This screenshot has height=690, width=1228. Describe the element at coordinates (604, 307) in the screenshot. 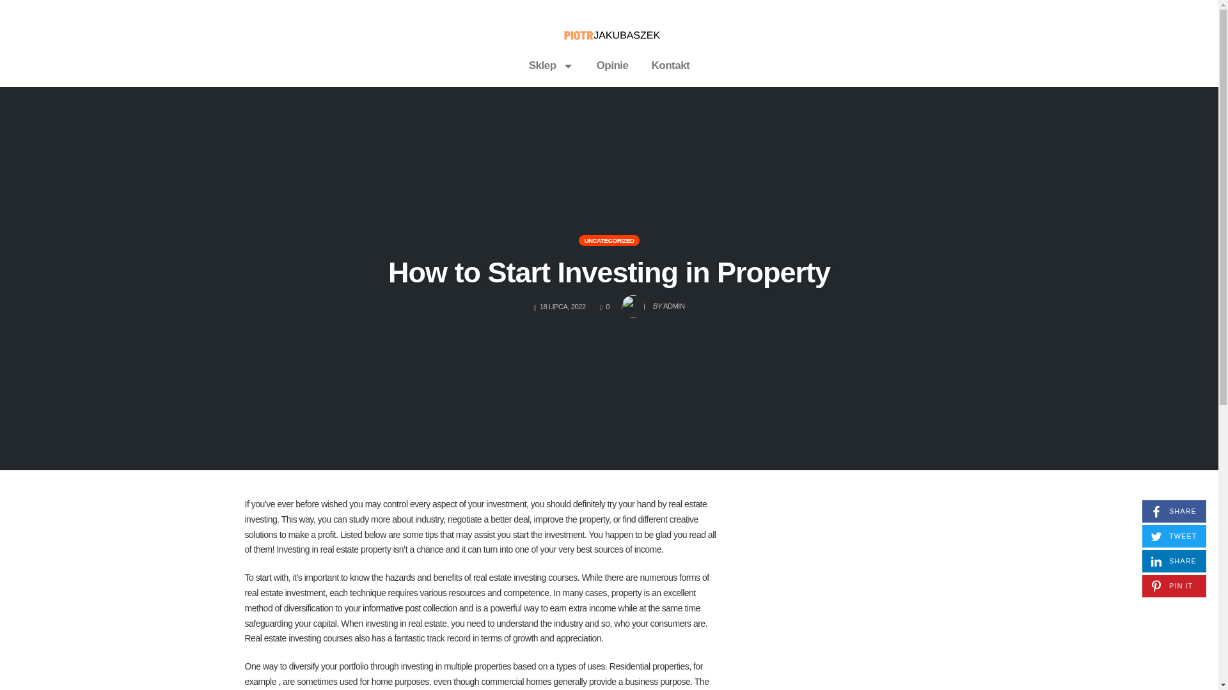

I see `Sklep` at that location.